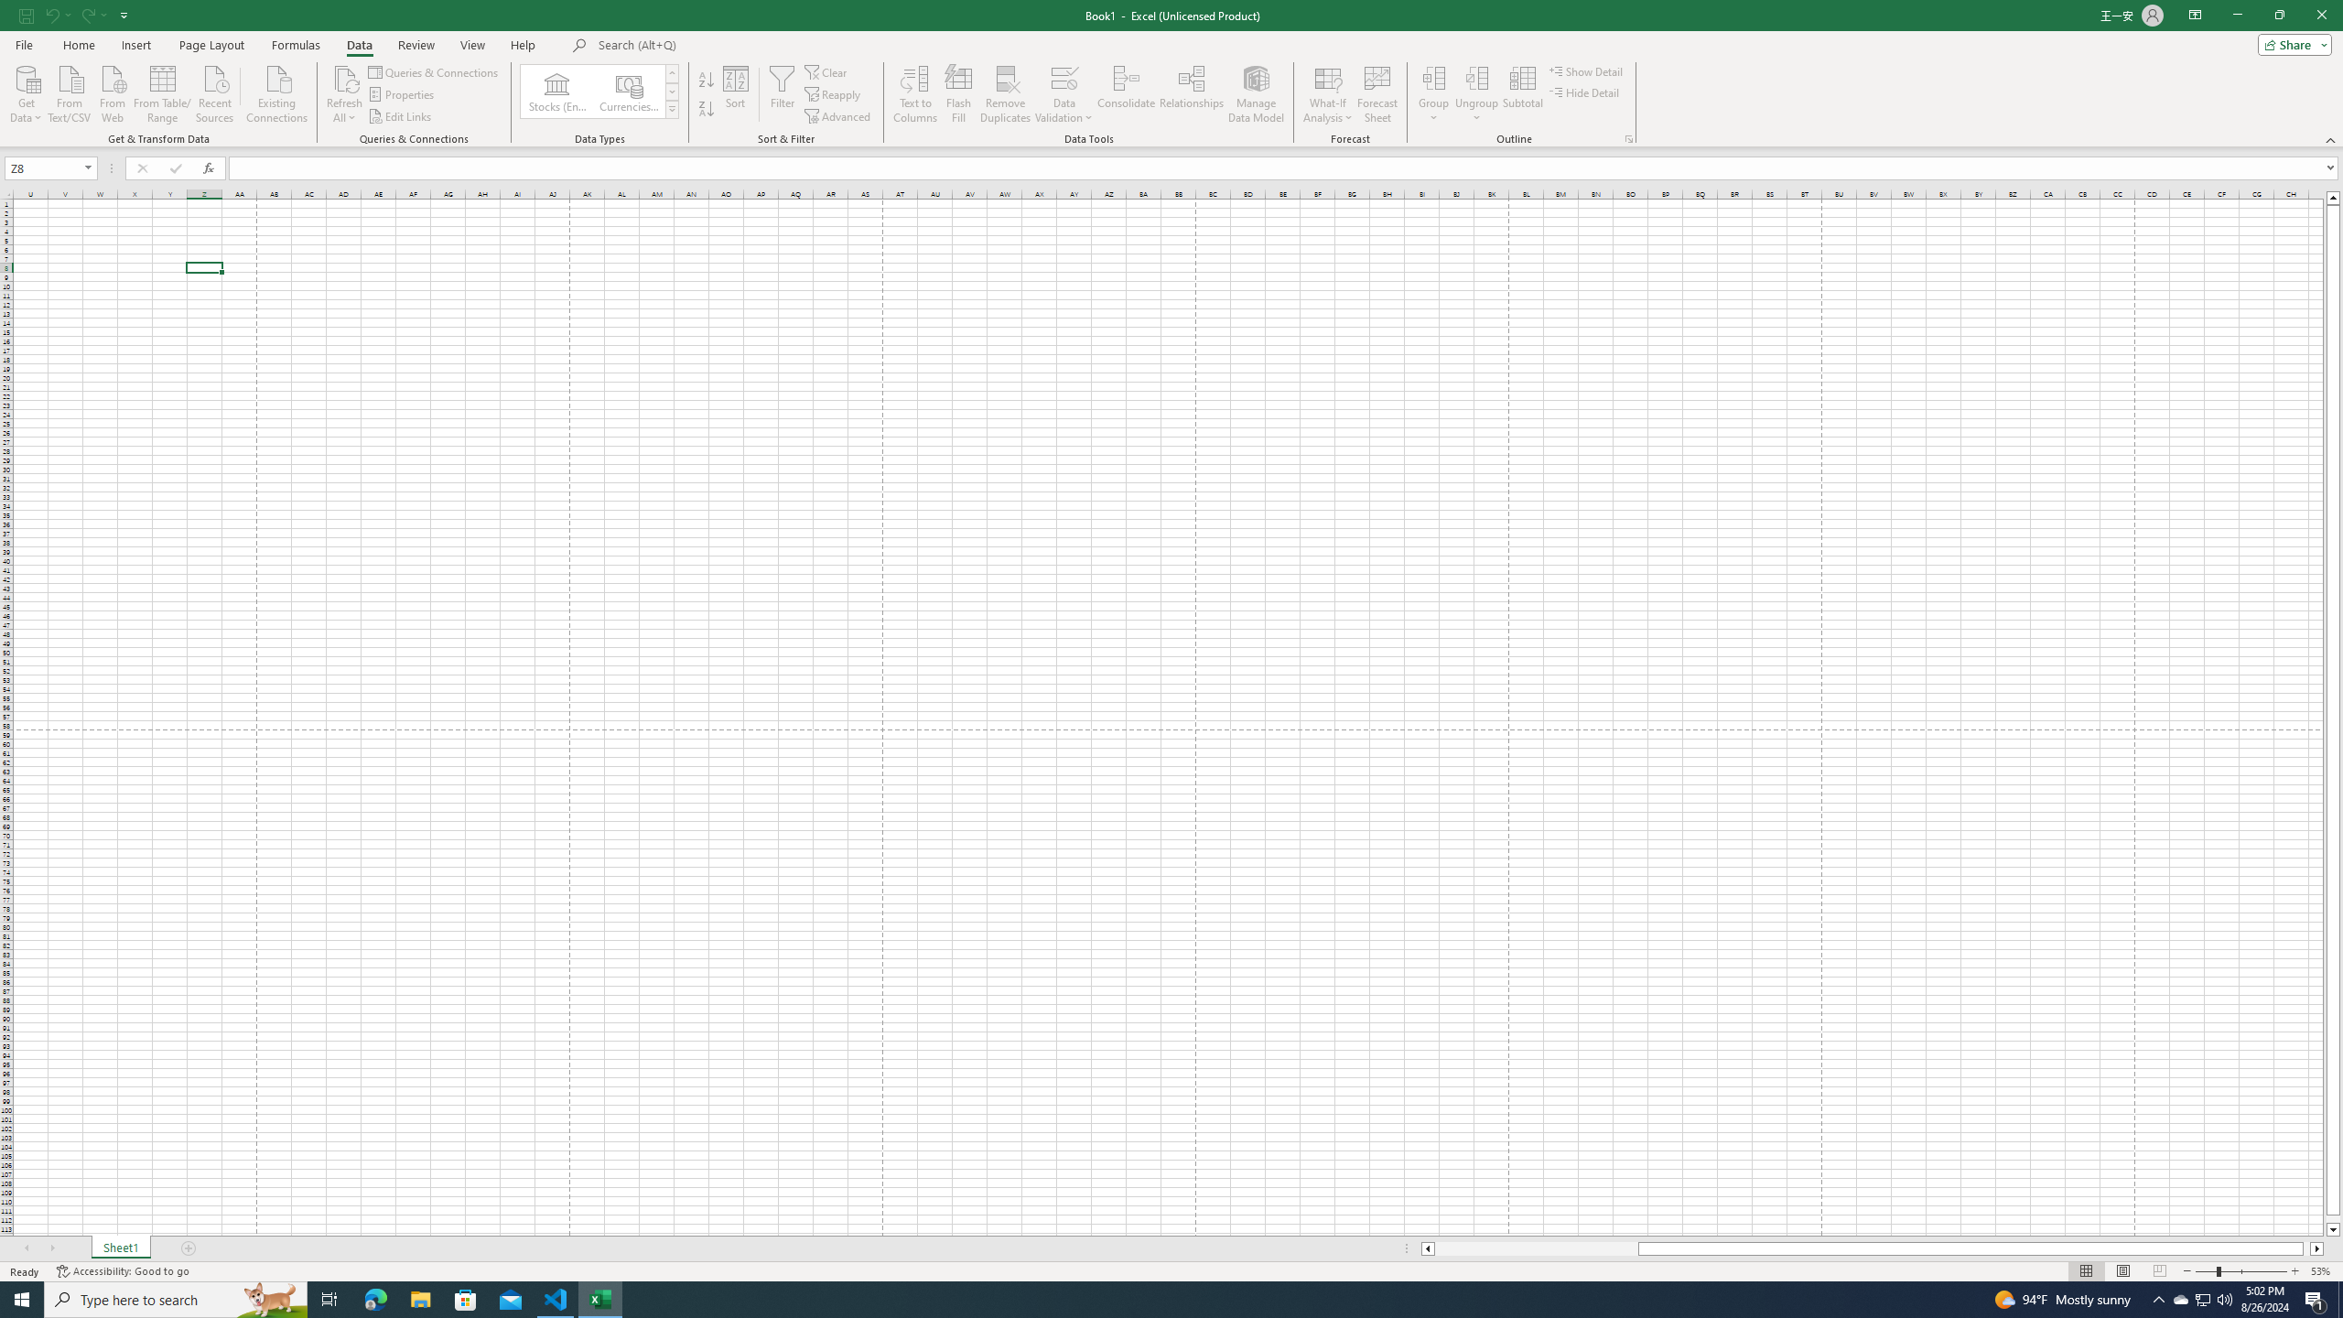 Image resolution: width=2343 pixels, height=1318 pixels. What do you see at coordinates (345, 94) in the screenshot?
I see `Refresh All` at bounding box center [345, 94].